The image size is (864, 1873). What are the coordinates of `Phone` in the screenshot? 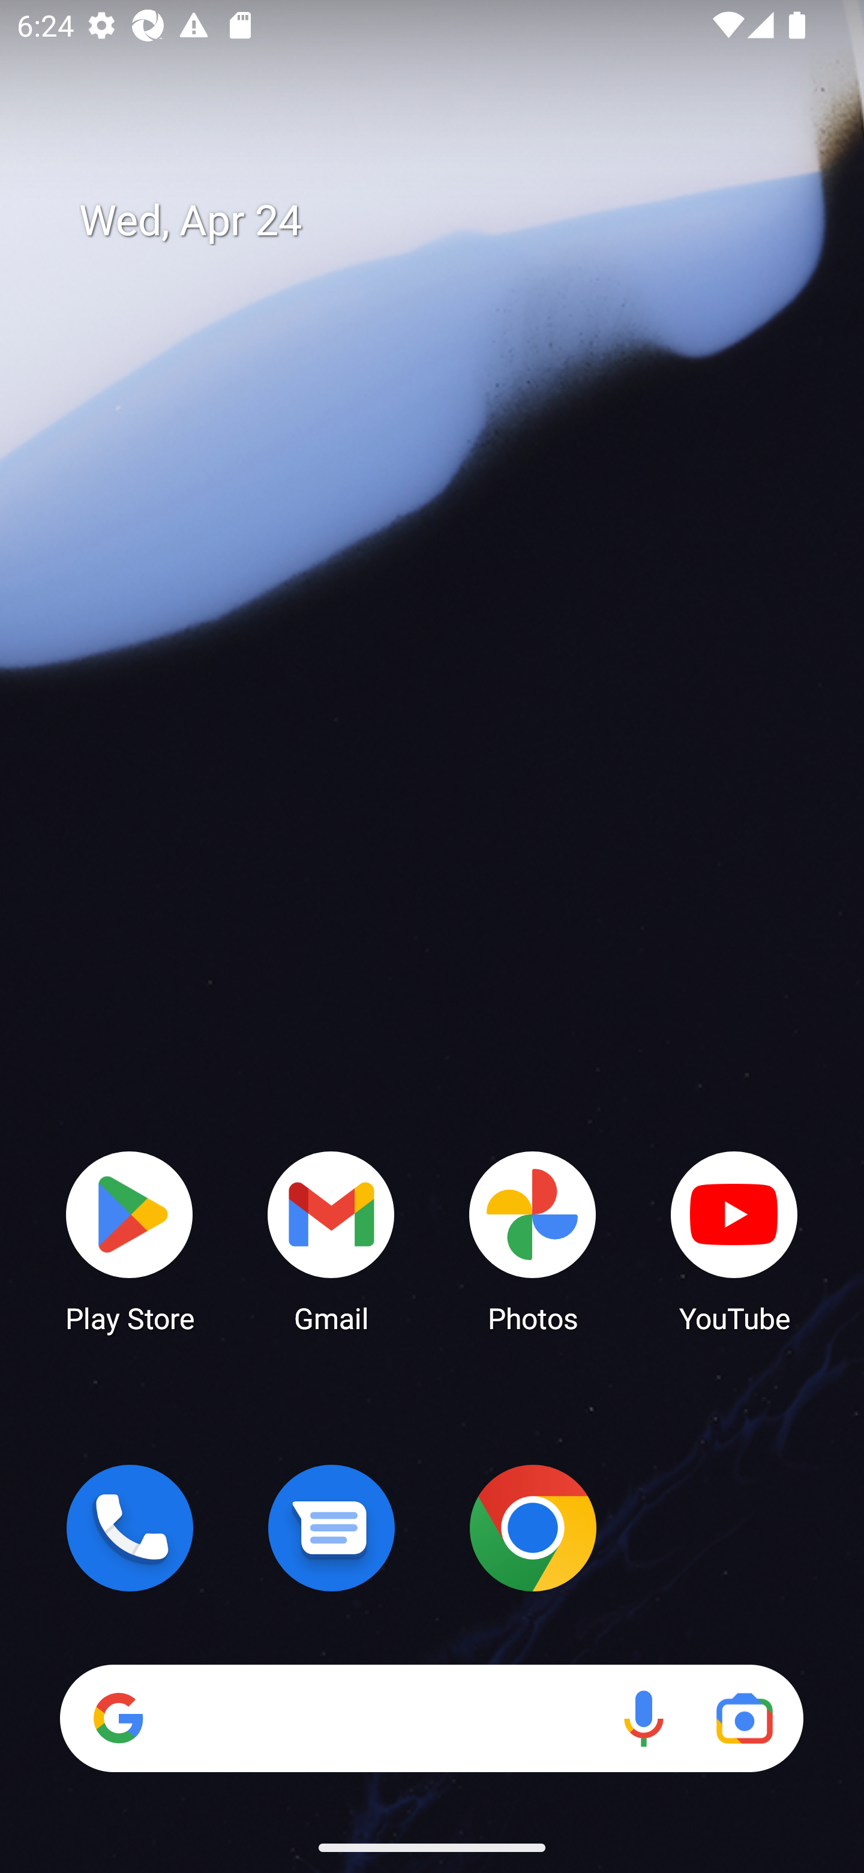 It's located at (130, 1528).